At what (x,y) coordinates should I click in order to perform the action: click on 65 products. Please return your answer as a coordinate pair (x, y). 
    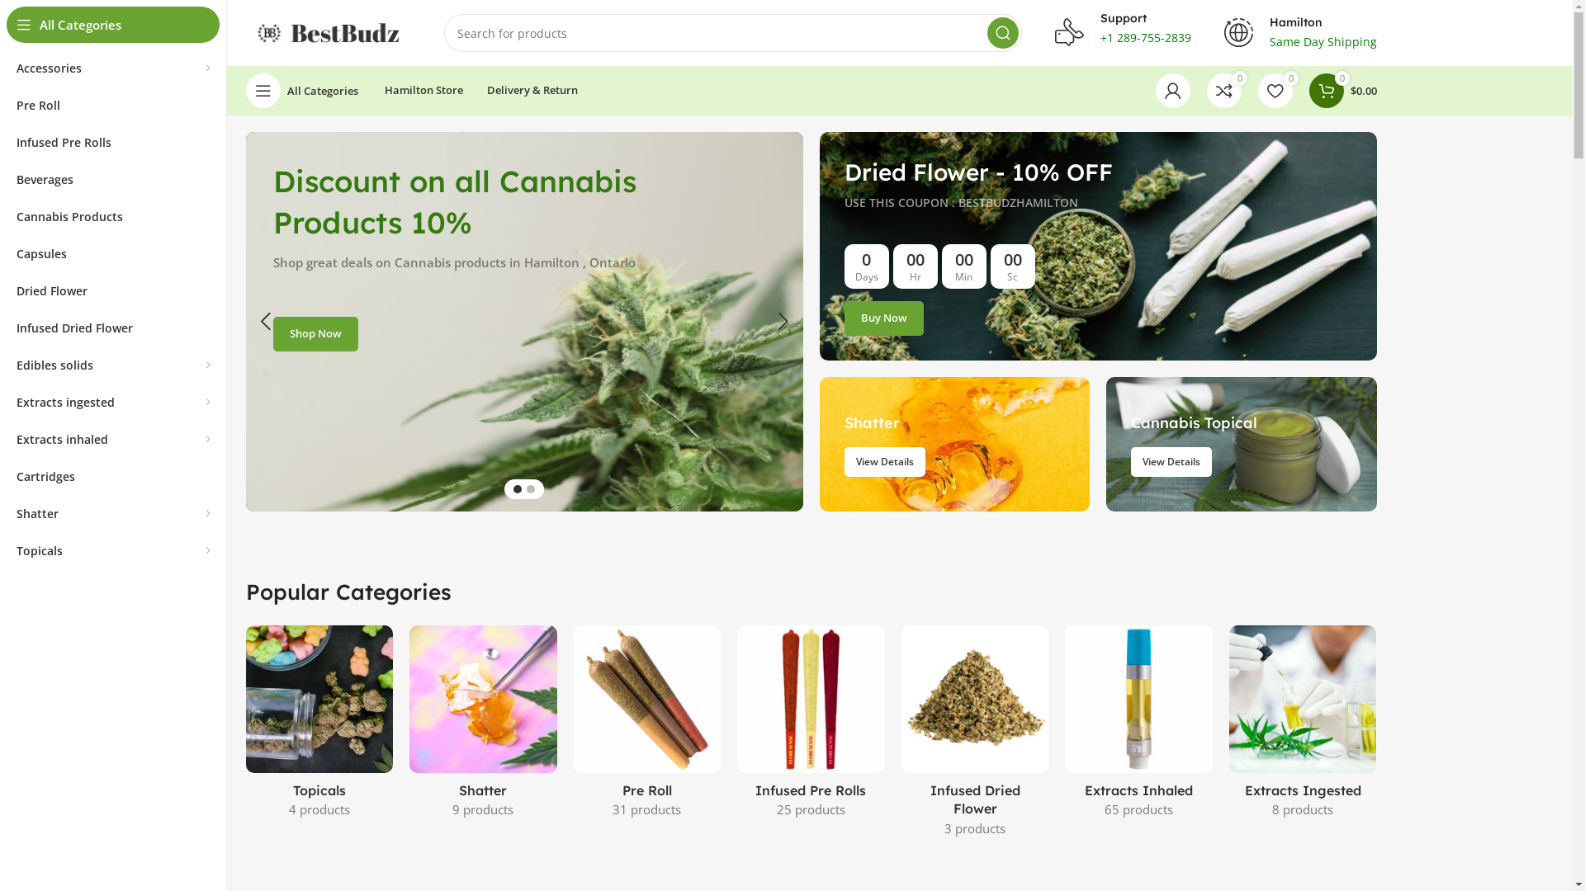
    Looking at the image, I should click on (1139, 809).